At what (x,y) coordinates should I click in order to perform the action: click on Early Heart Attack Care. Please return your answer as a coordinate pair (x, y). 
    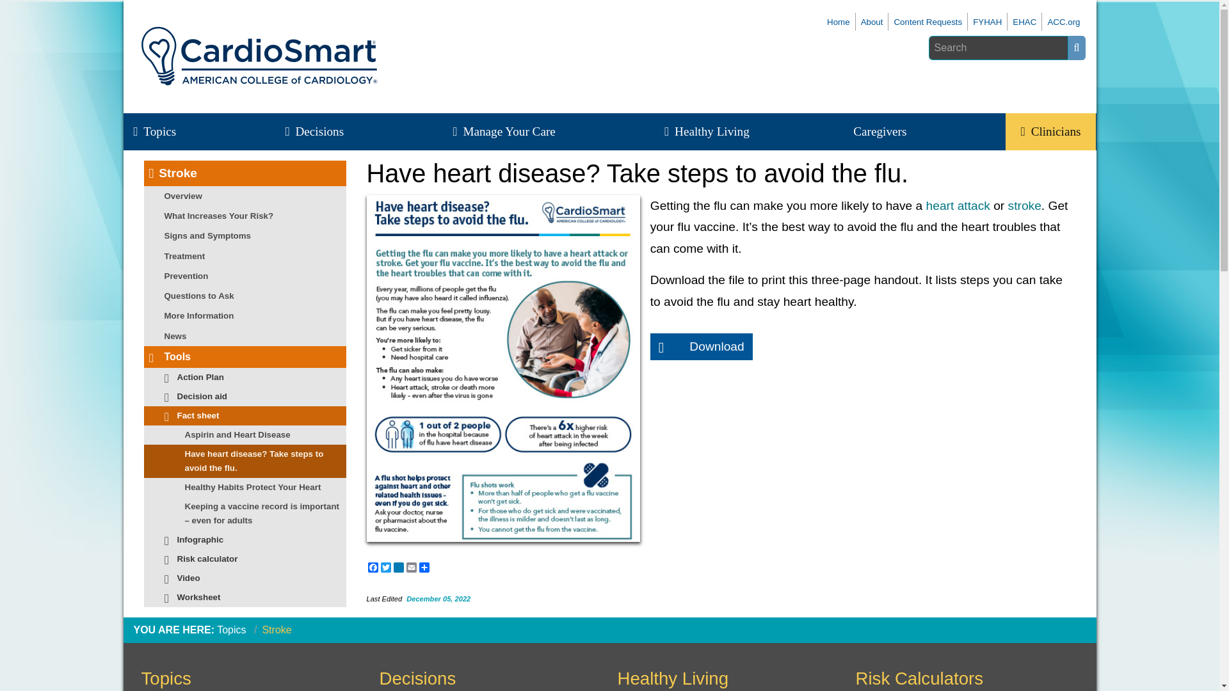
    Looking at the image, I should click on (1024, 22).